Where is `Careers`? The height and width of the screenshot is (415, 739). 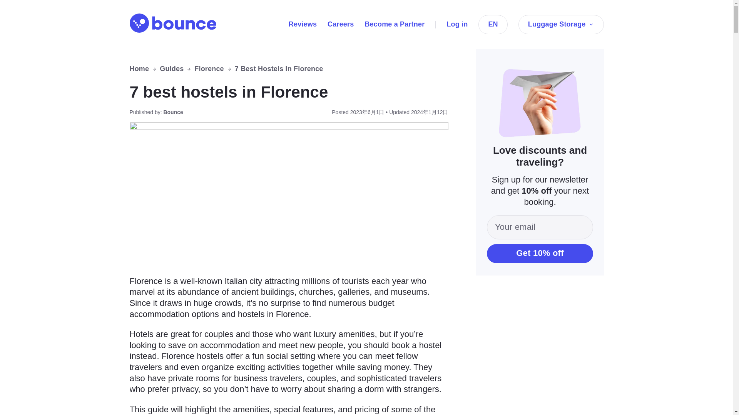
Careers is located at coordinates (340, 24).